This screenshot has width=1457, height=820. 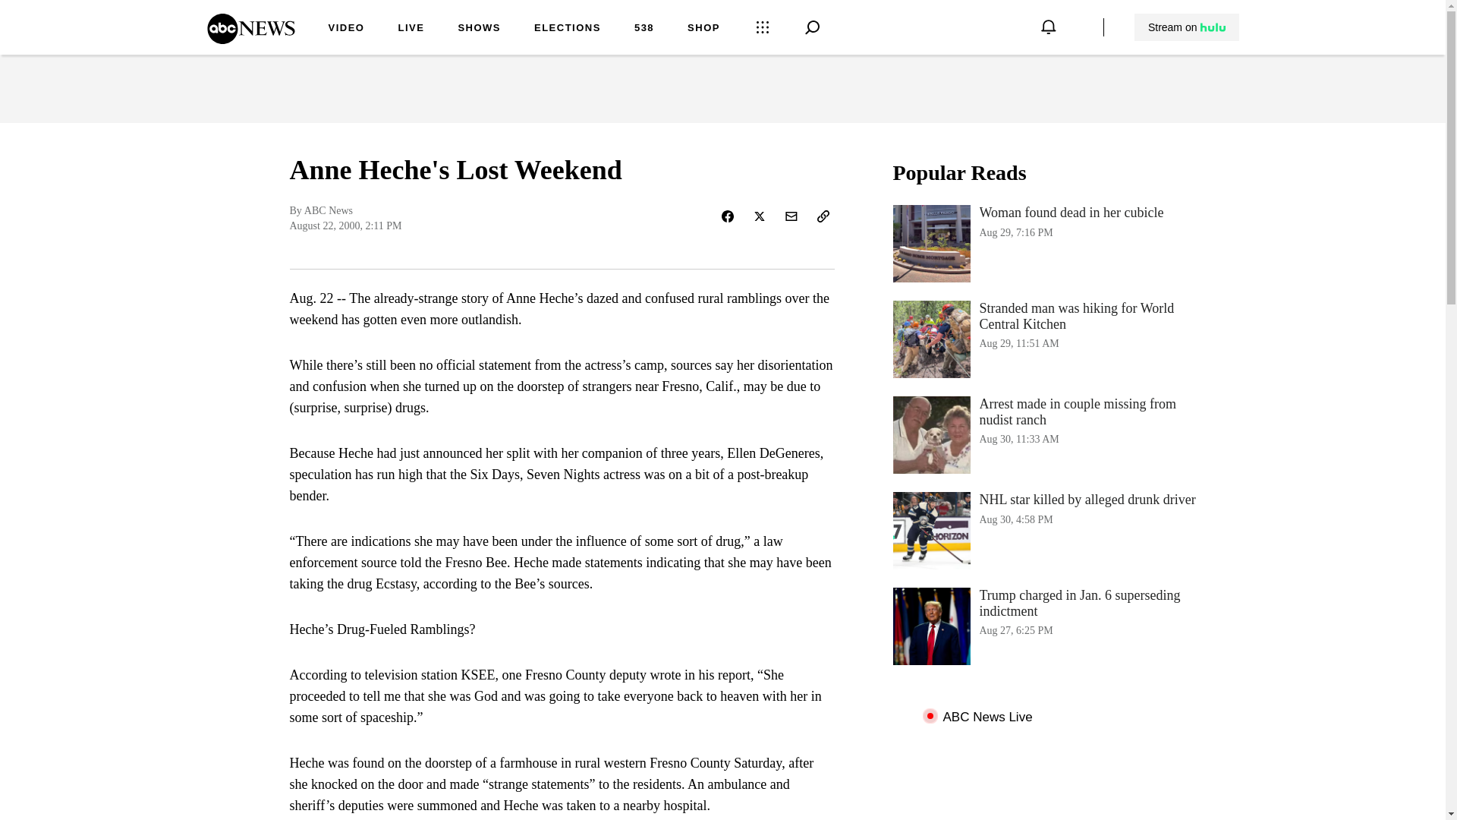 I want to click on SHOWS, so click(x=479, y=29).